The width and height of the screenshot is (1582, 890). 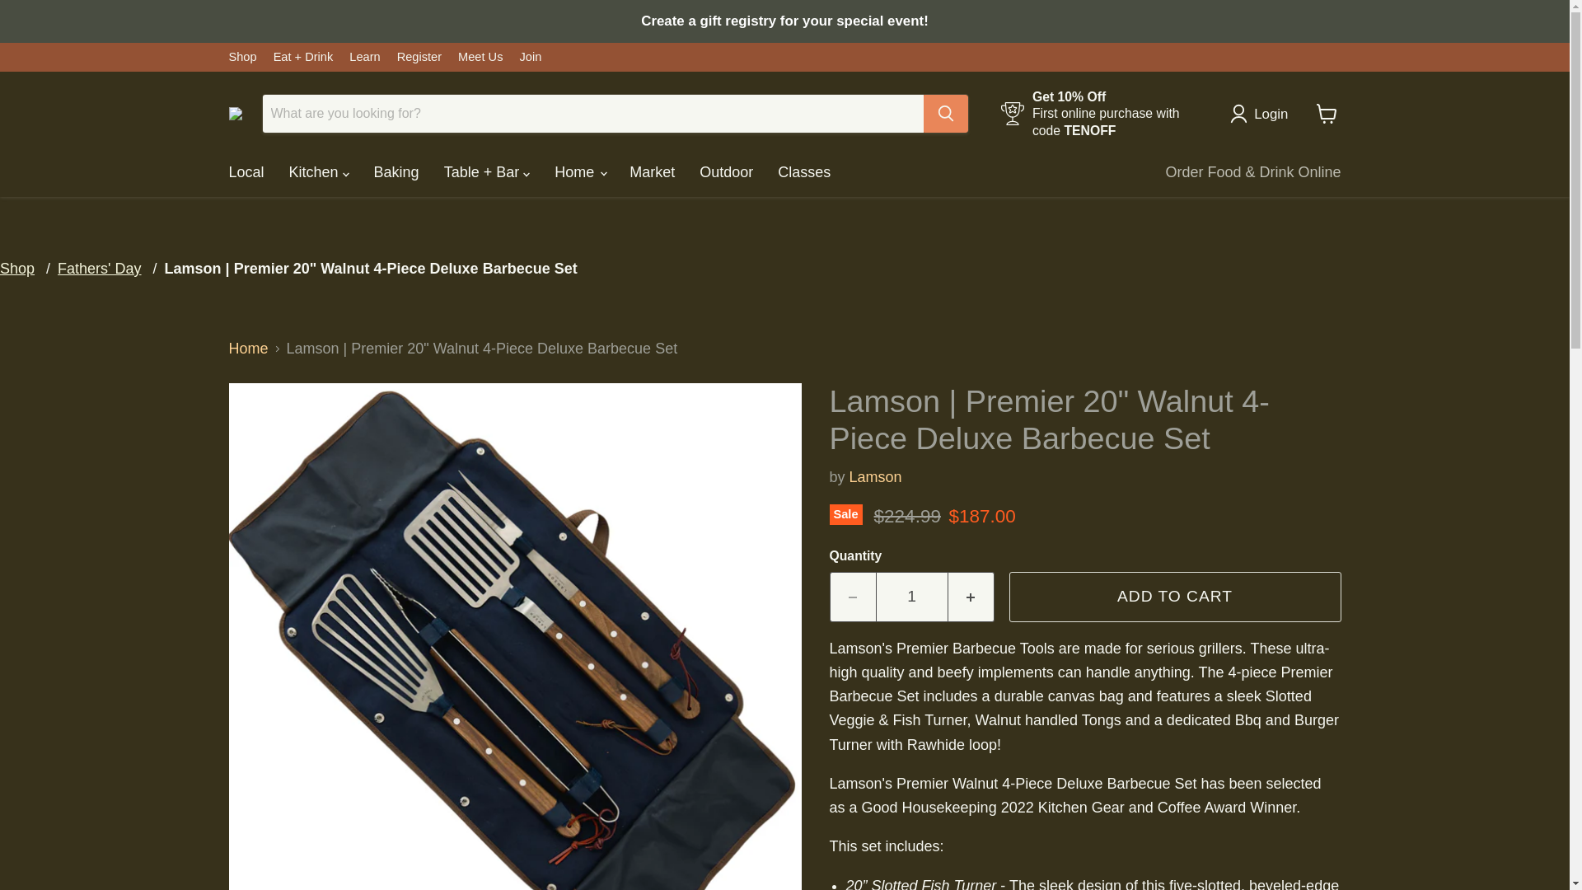 What do you see at coordinates (529, 56) in the screenshot?
I see `Join` at bounding box center [529, 56].